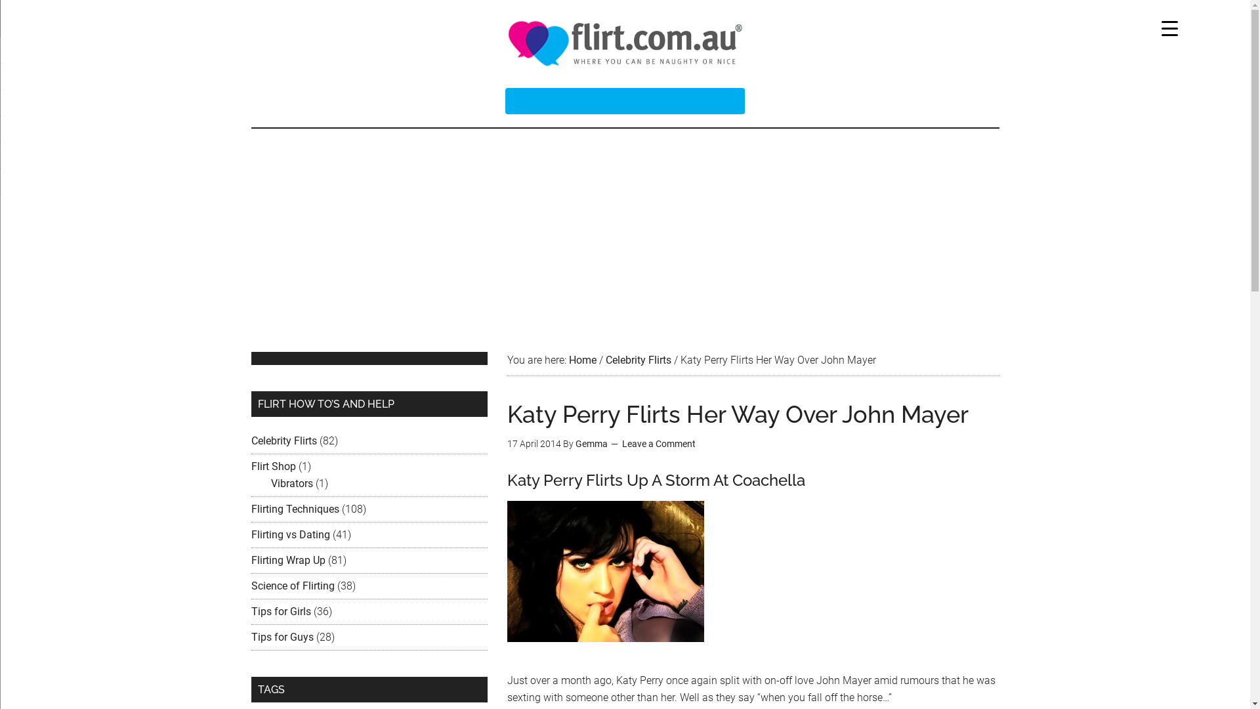 Image resolution: width=1260 pixels, height=709 pixels. What do you see at coordinates (281, 612) in the screenshot?
I see `Tips for Girls` at bounding box center [281, 612].